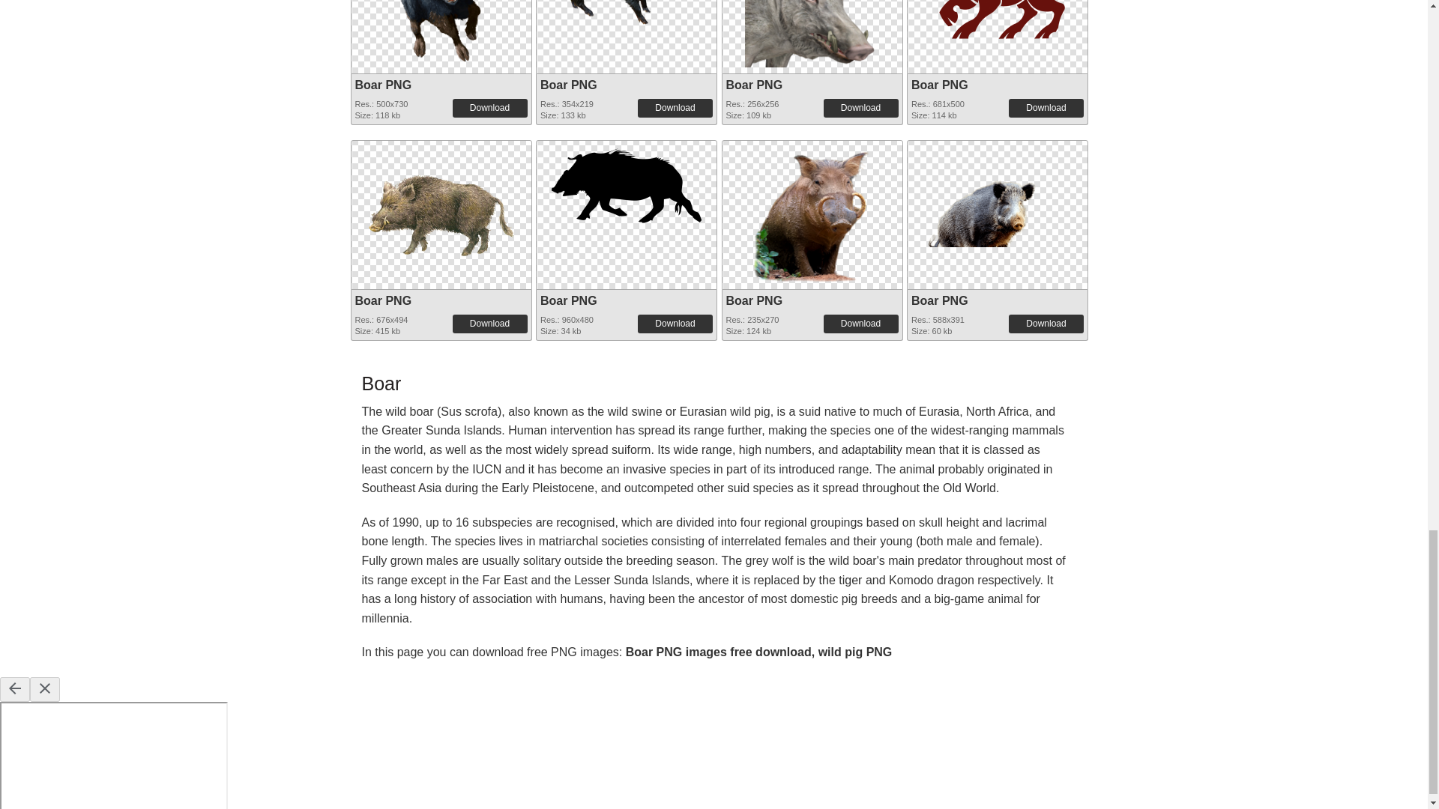 The width and height of the screenshot is (1439, 809). I want to click on Boar PNG, so click(440, 1).